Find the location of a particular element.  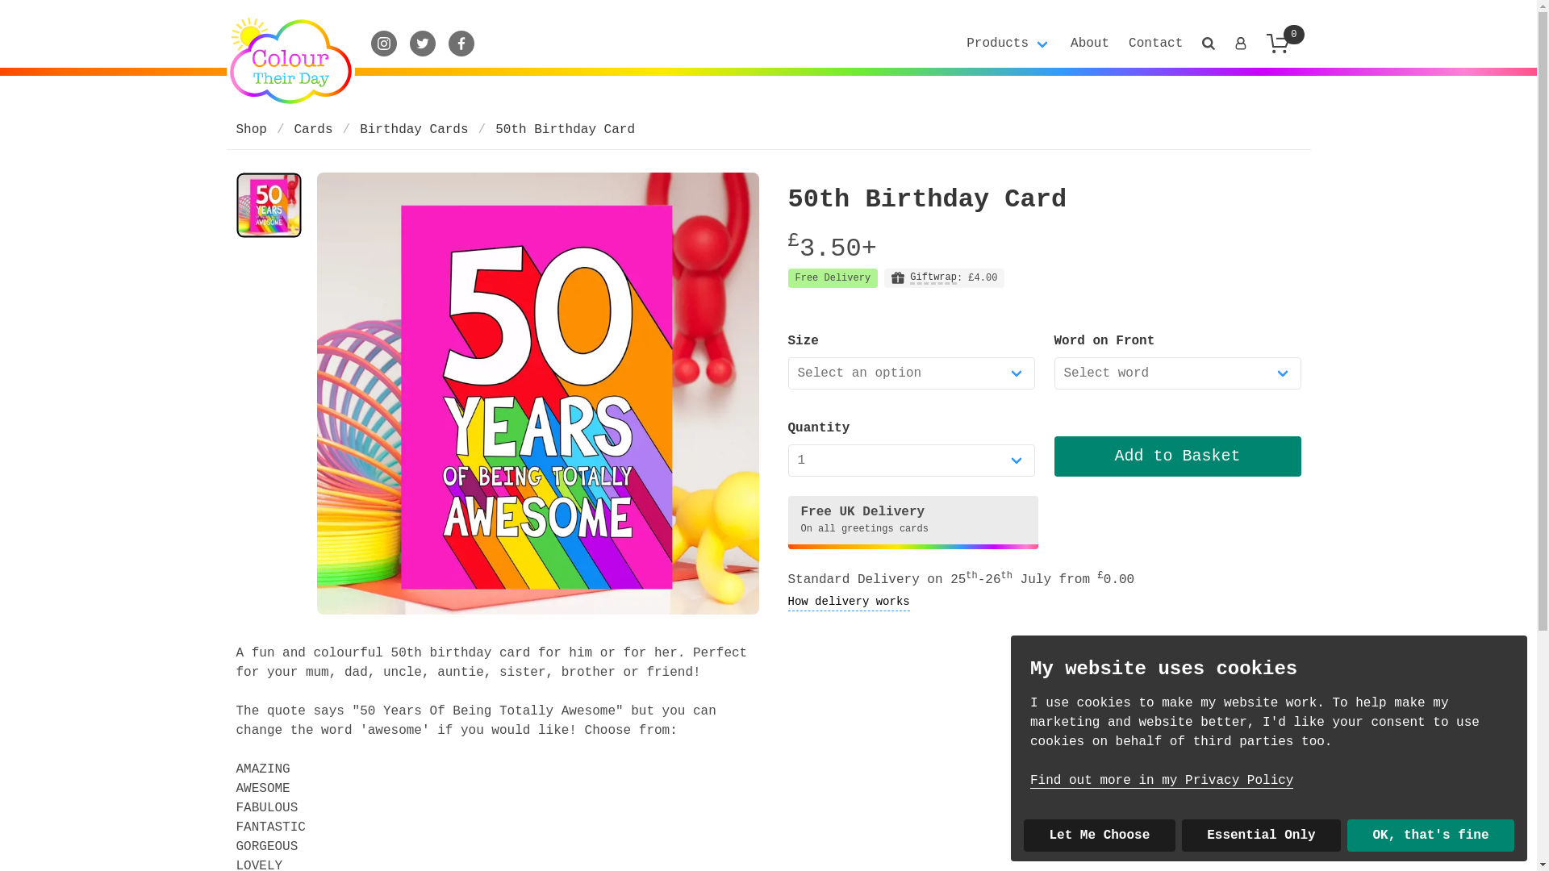

Birthday Cards is located at coordinates (413, 129).